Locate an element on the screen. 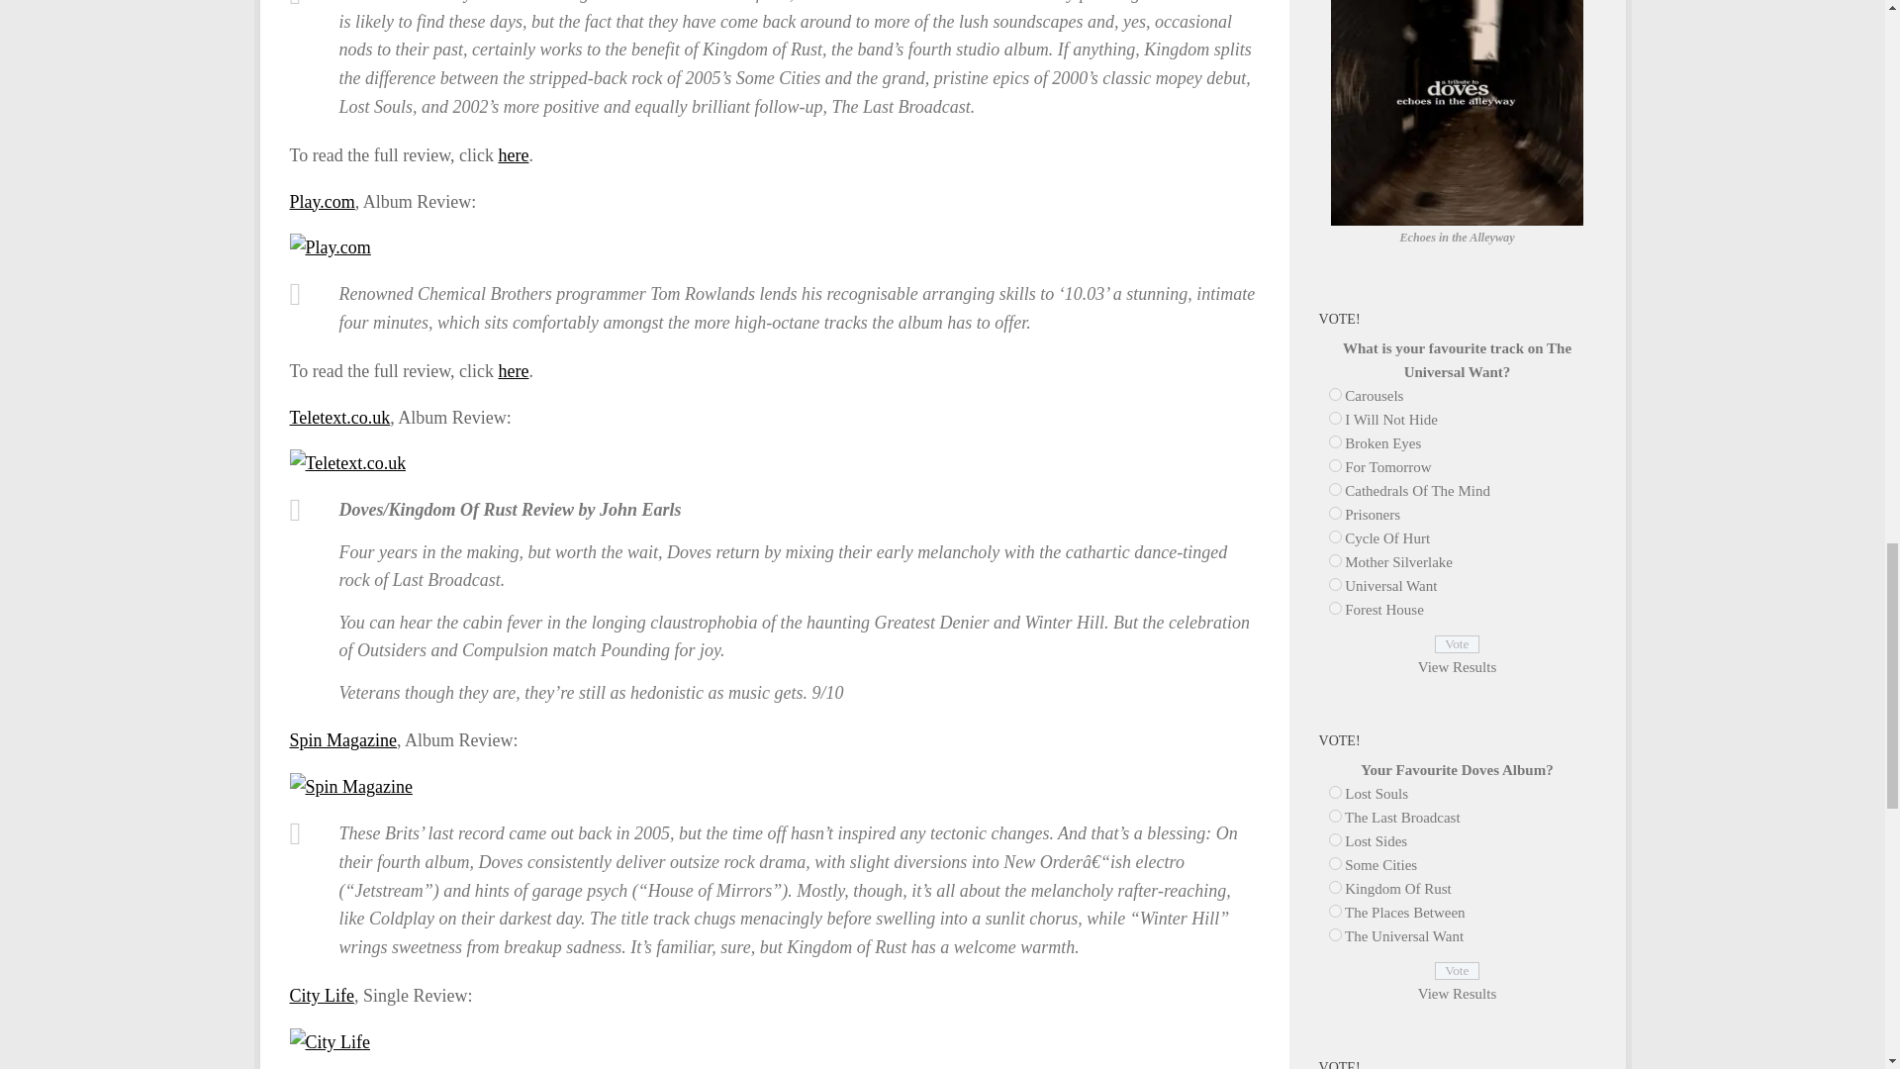 The width and height of the screenshot is (1900, 1069). 7 is located at coordinates (1334, 816).